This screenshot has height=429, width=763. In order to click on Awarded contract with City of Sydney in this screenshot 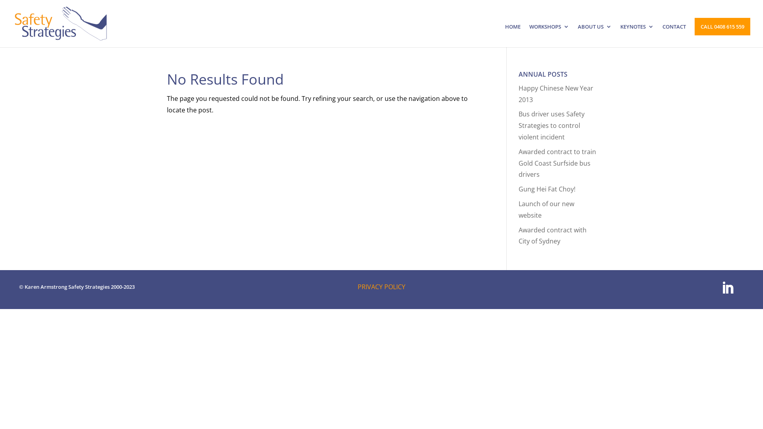, I will do `click(552, 236)`.